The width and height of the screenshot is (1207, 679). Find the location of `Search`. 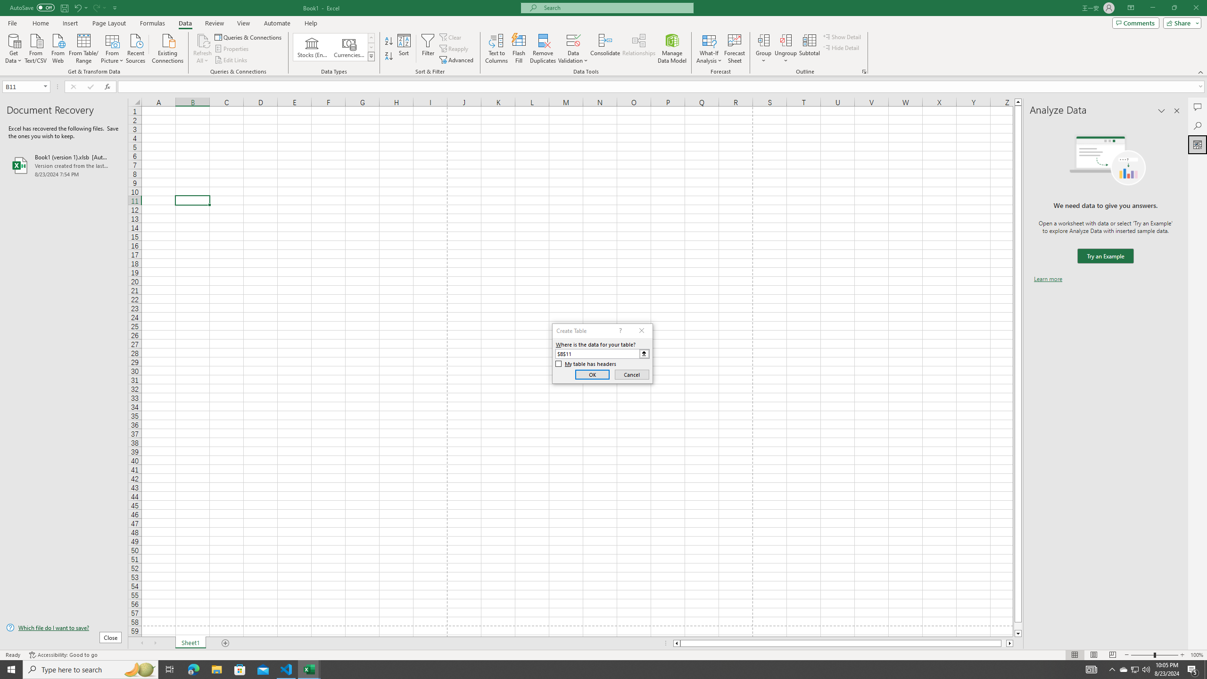

Search is located at coordinates (1198, 125).